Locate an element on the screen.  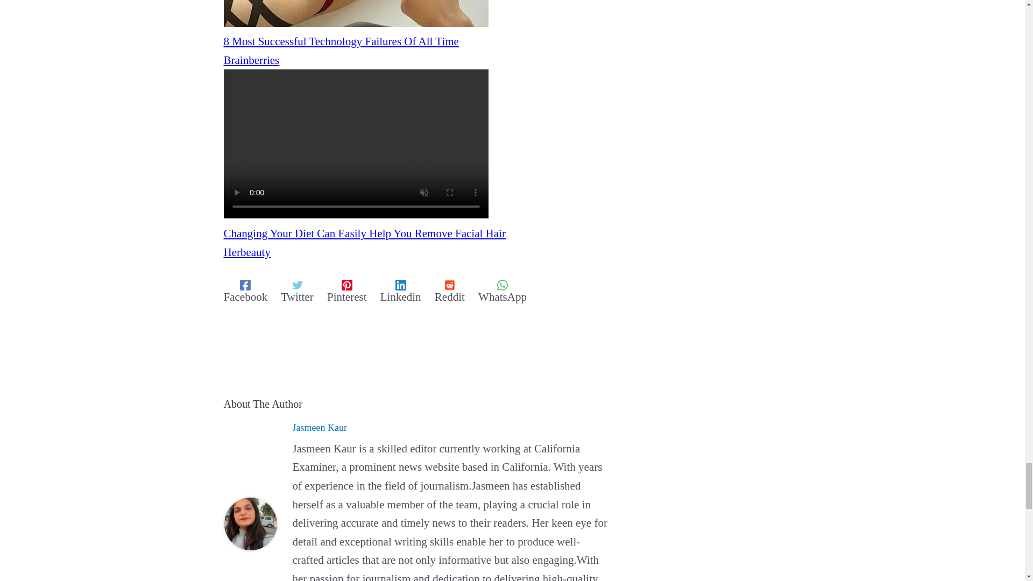
Twitter is located at coordinates (297, 290).